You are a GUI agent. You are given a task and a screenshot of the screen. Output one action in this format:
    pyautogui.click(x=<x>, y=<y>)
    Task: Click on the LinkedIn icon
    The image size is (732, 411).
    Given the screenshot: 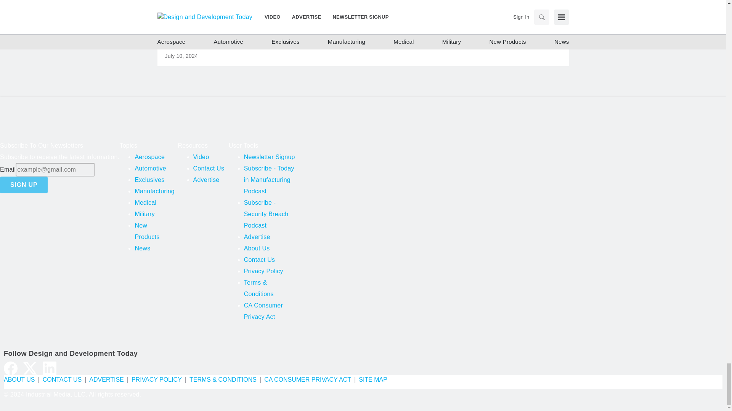 What is the action you would take?
    pyautogui.click(x=49, y=368)
    